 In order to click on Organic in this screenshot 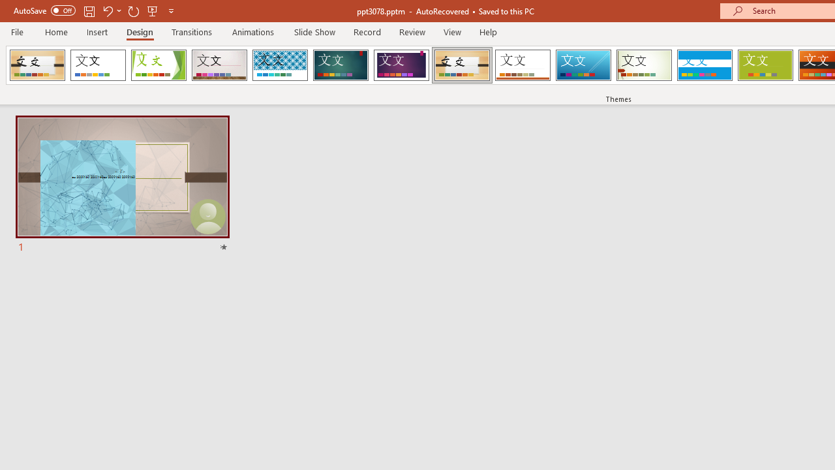, I will do `click(462, 65)`.